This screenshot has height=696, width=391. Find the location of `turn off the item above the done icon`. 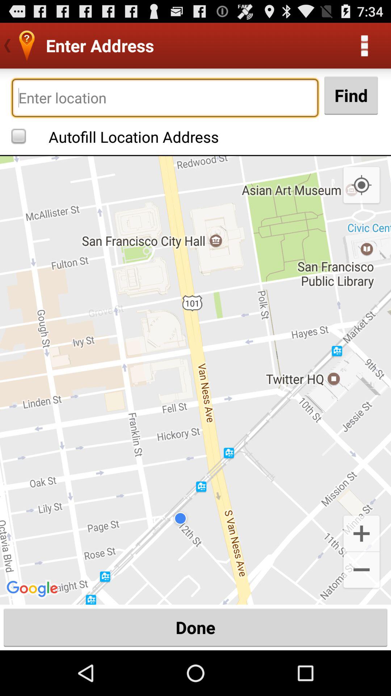

turn off the item above the done icon is located at coordinates (361, 571).